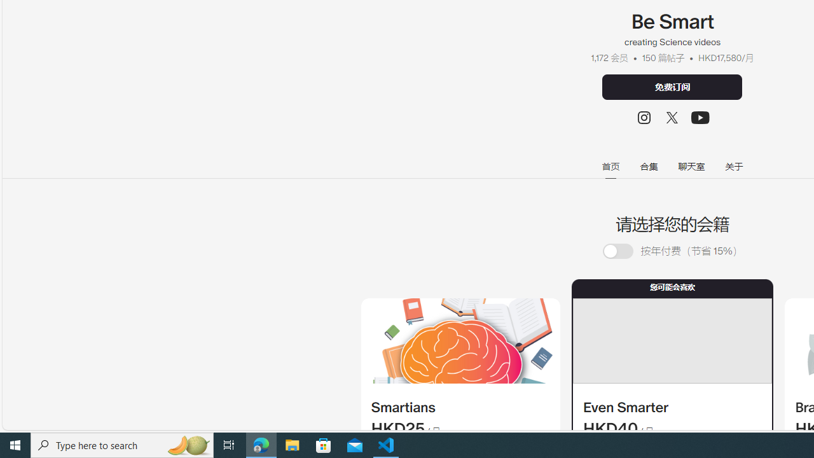  I want to click on Loading, so click(624, 251).